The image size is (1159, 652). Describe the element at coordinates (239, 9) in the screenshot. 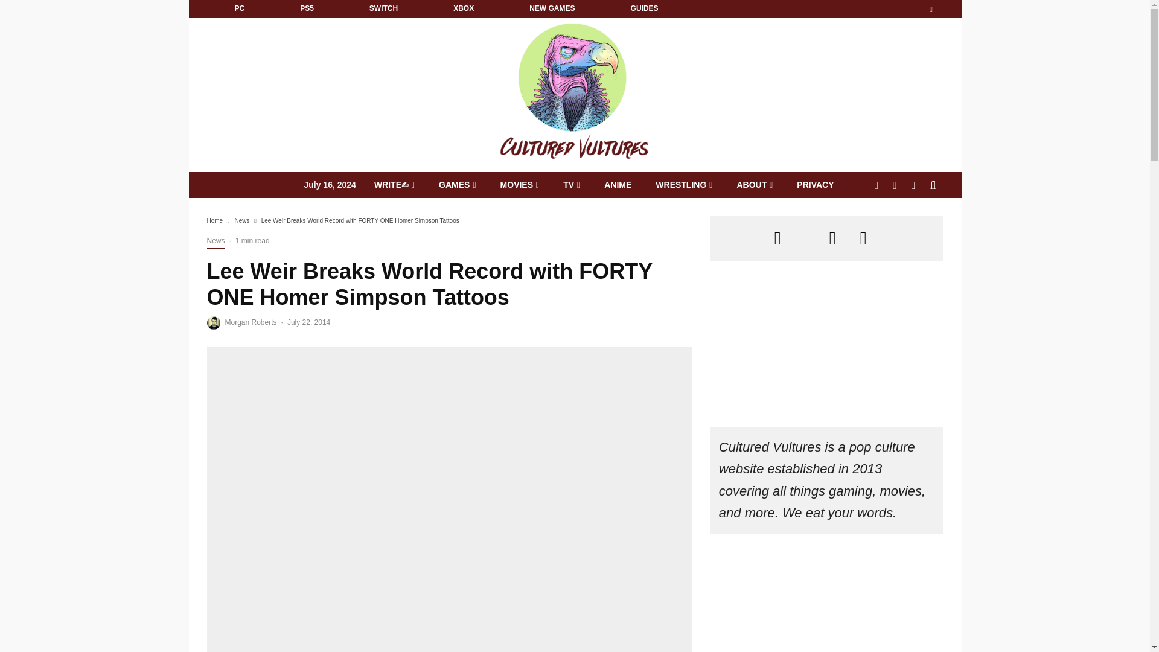

I see `PC` at that location.